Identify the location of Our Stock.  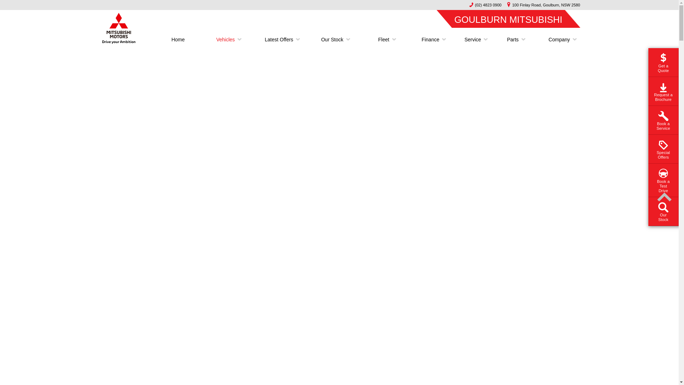
(332, 40).